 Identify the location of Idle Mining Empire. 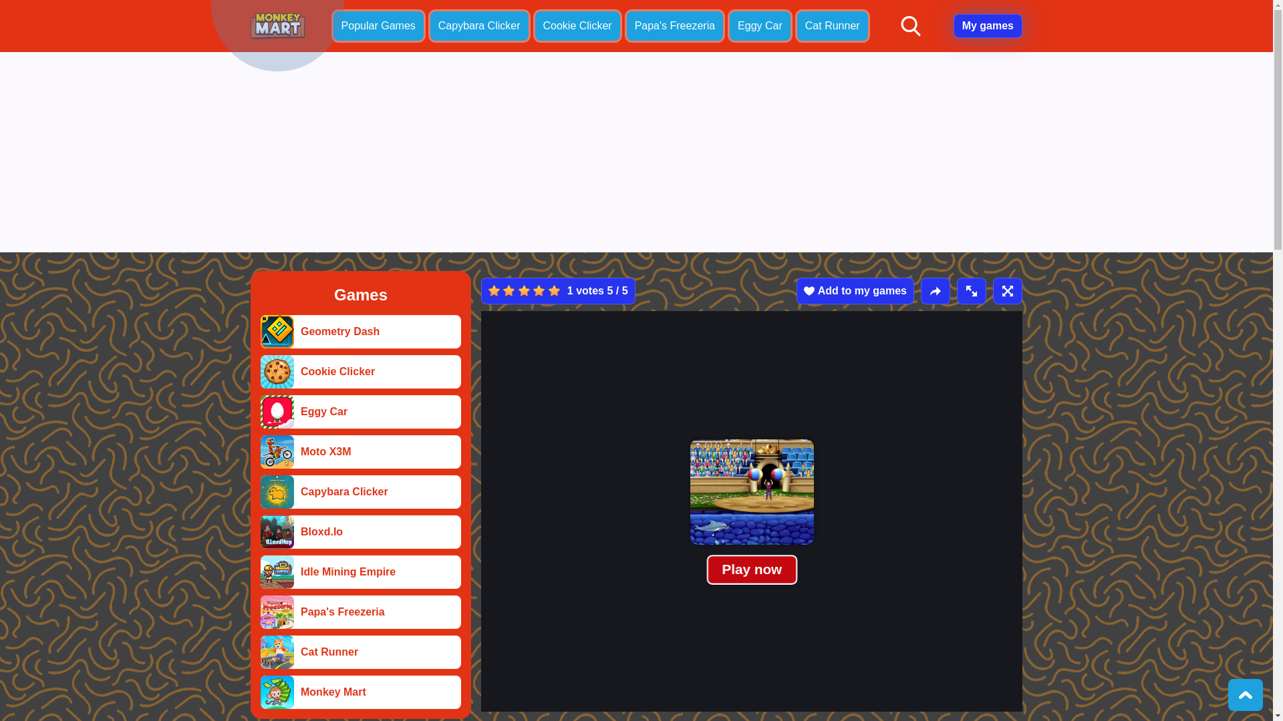
(360, 571).